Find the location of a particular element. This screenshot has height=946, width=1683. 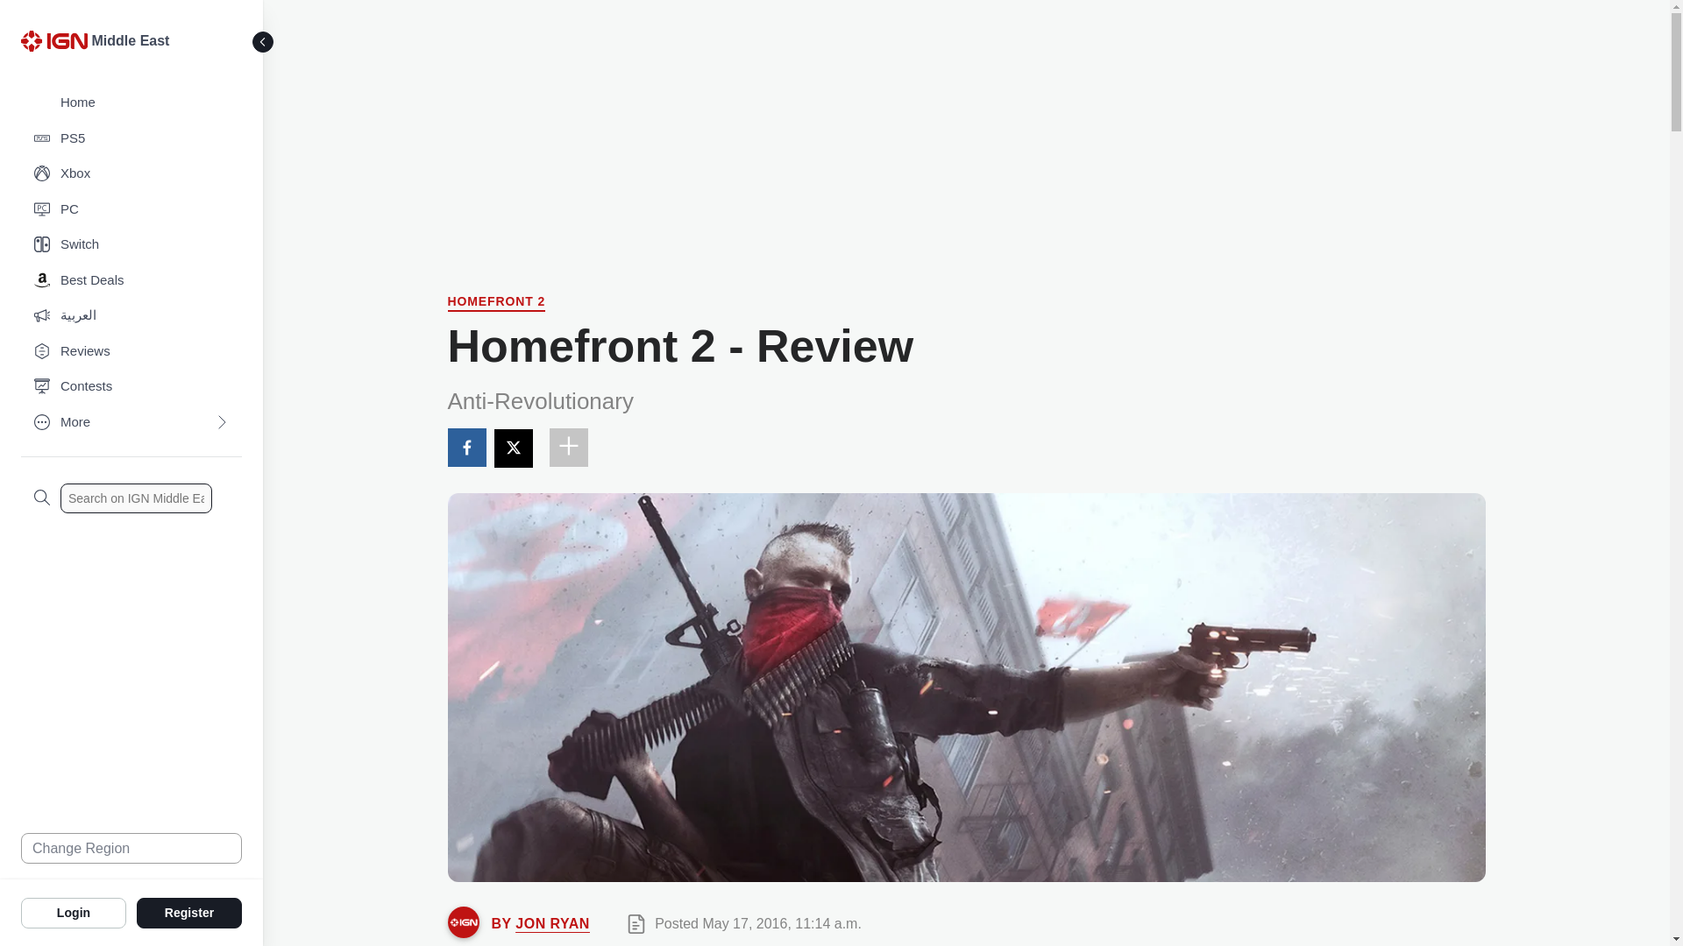

Switch is located at coordinates (131, 245).